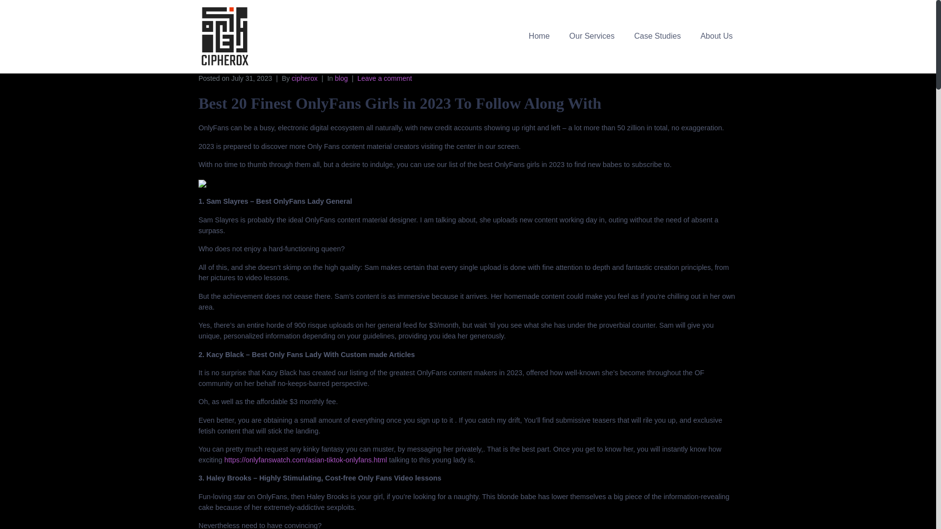 This screenshot has height=529, width=941. Describe the element at coordinates (592, 35) in the screenshot. I see `Our Services` at that location.